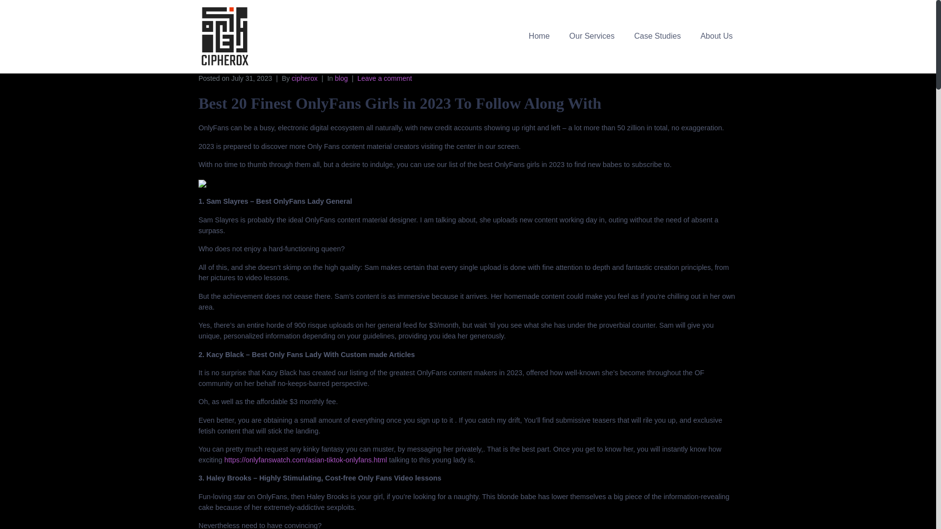 This screenshot has height=529, width=941. Describe the element at coordinates (592, 35) in the screenshot. I see `Our Services` at that location.